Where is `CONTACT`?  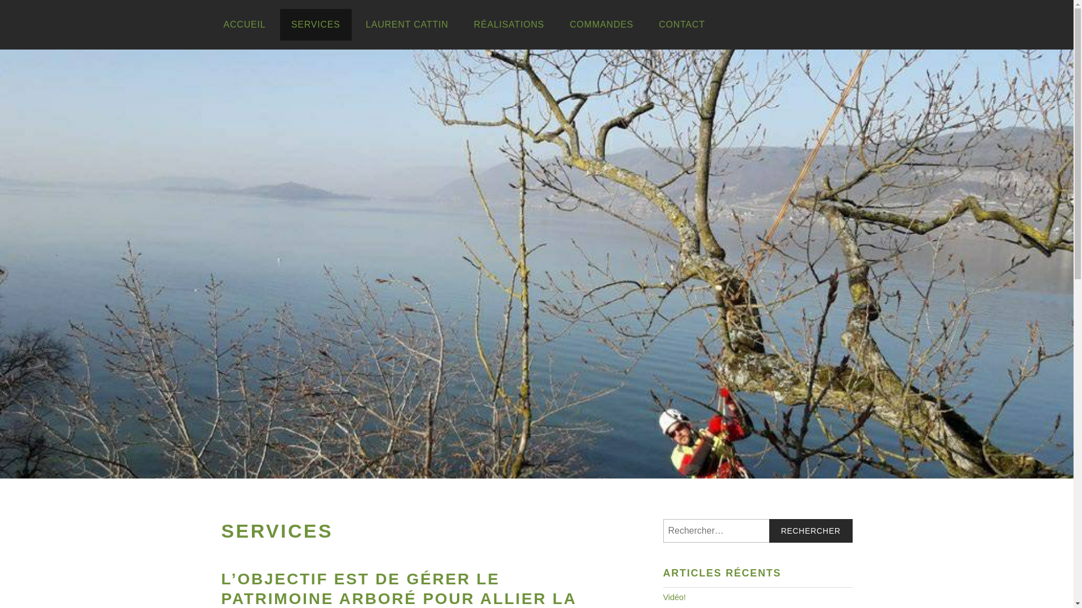
CONTACT is located at coordinates (682, 25).